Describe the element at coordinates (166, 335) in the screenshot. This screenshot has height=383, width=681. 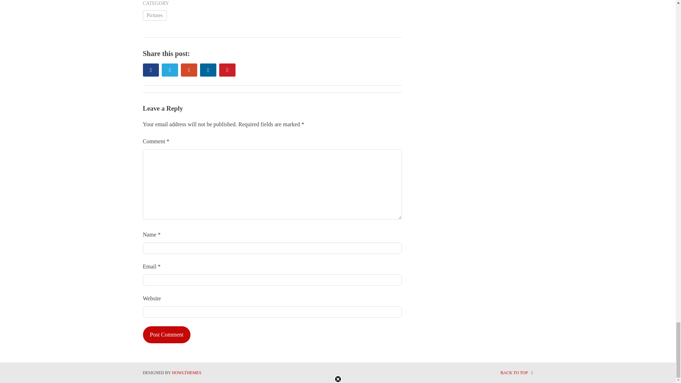
I see `Post Comment` at that location.